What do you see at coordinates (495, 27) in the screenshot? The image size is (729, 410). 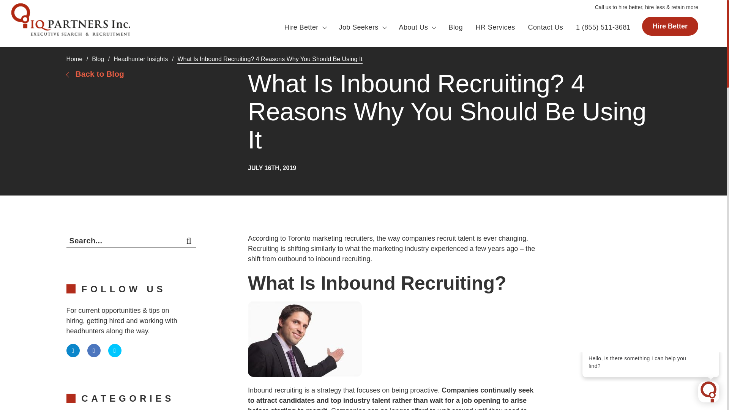 I see `HR Services` at bounding box center [495, 27].